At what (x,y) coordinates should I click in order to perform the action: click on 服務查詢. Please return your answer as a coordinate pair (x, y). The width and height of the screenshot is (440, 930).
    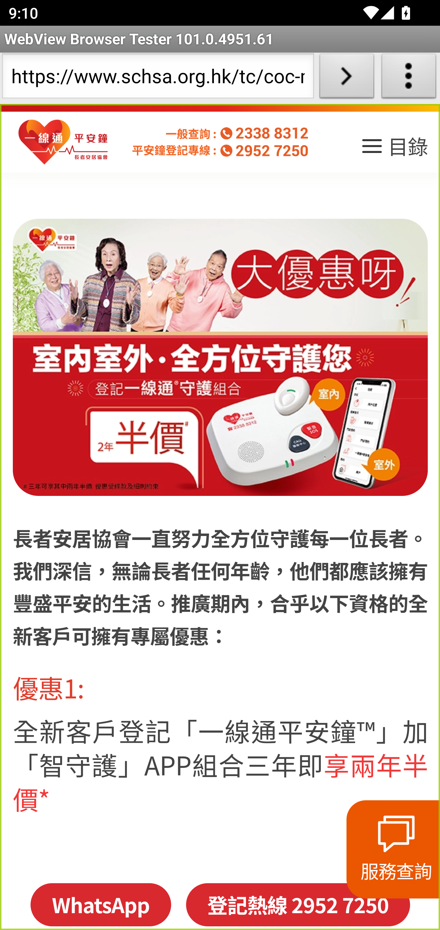
    Looking at the image, I should click on (393, 849).